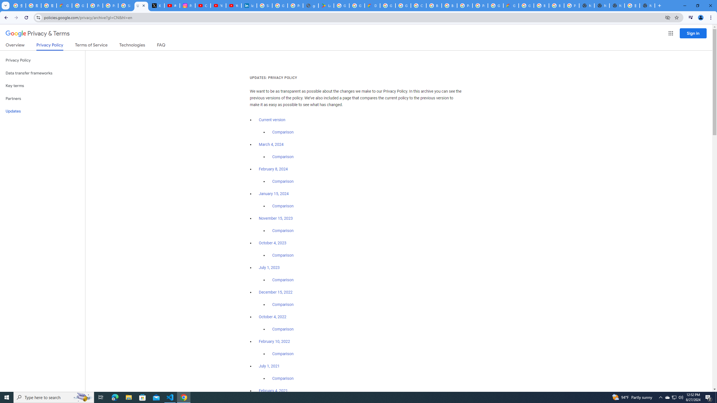  I want to click on March 4, 2024, so click(271, 144).